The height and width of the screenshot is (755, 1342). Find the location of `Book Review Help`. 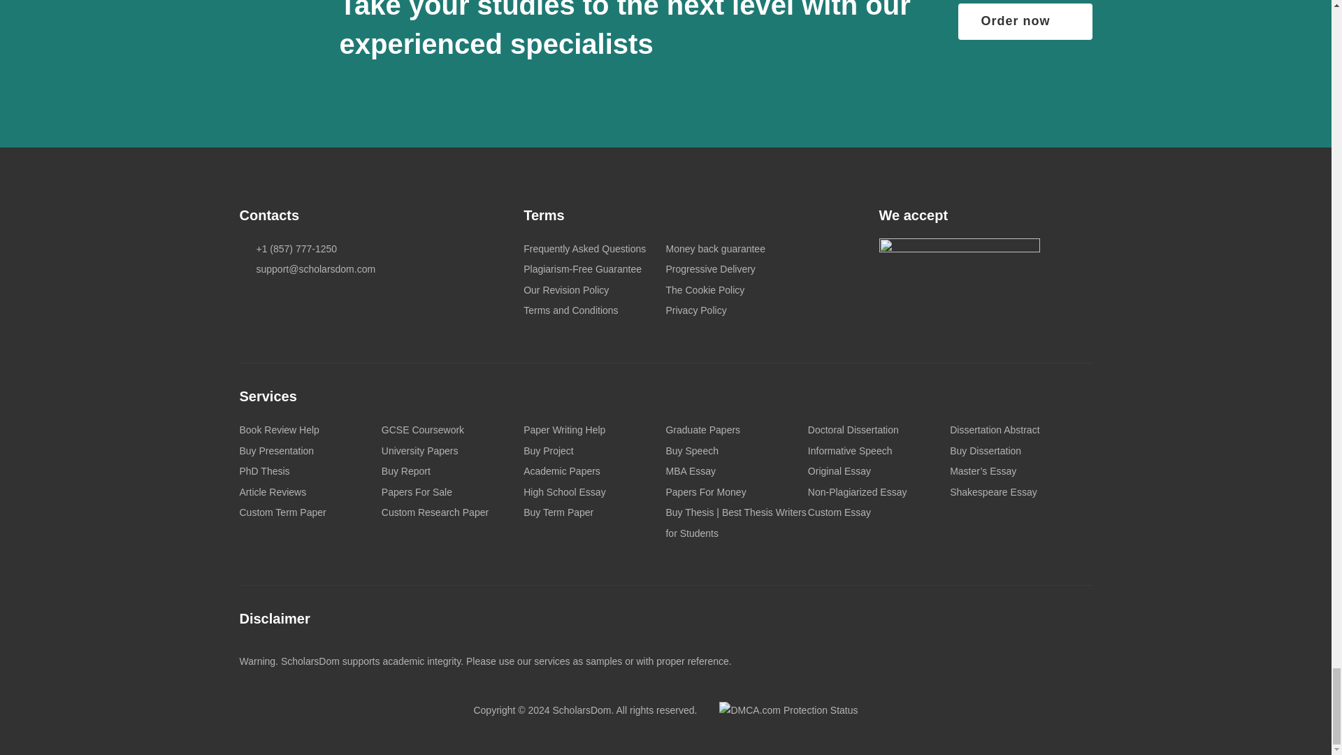

Book Review Help is located at coordinates (278, 429).